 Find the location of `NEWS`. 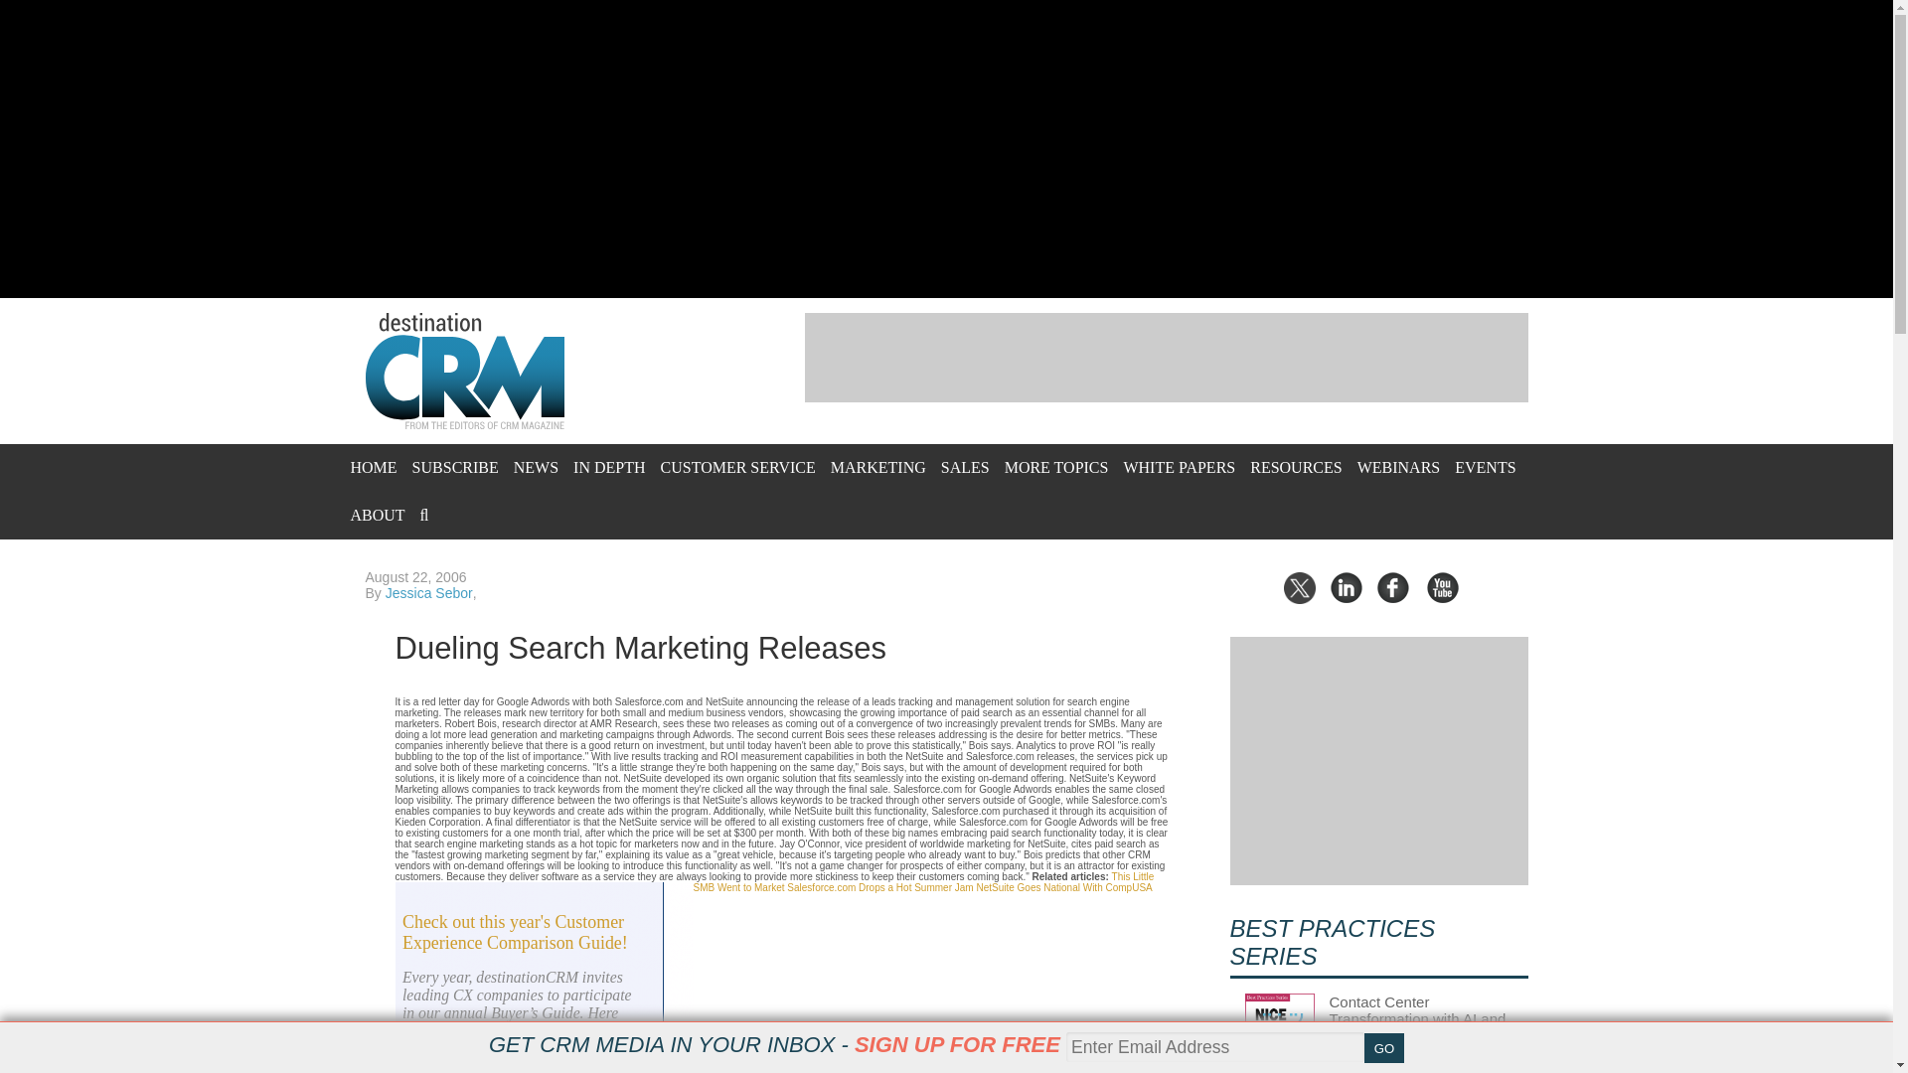

NEWS is located at coordinates (536, 467).